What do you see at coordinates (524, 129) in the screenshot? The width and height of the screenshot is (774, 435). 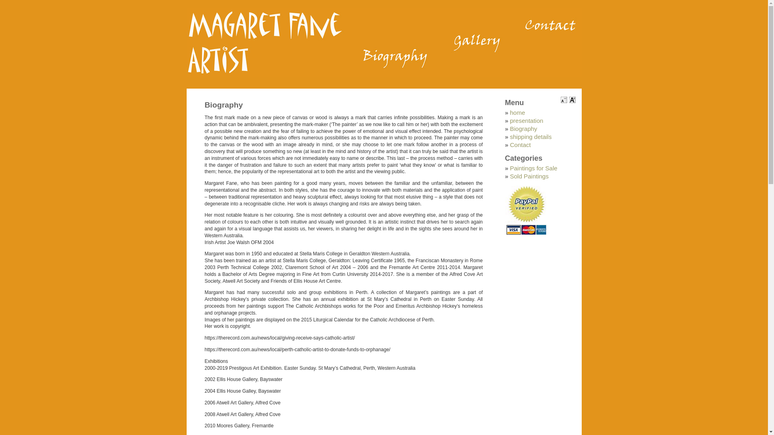 I see `Biography` at bounding box center [524, 129].